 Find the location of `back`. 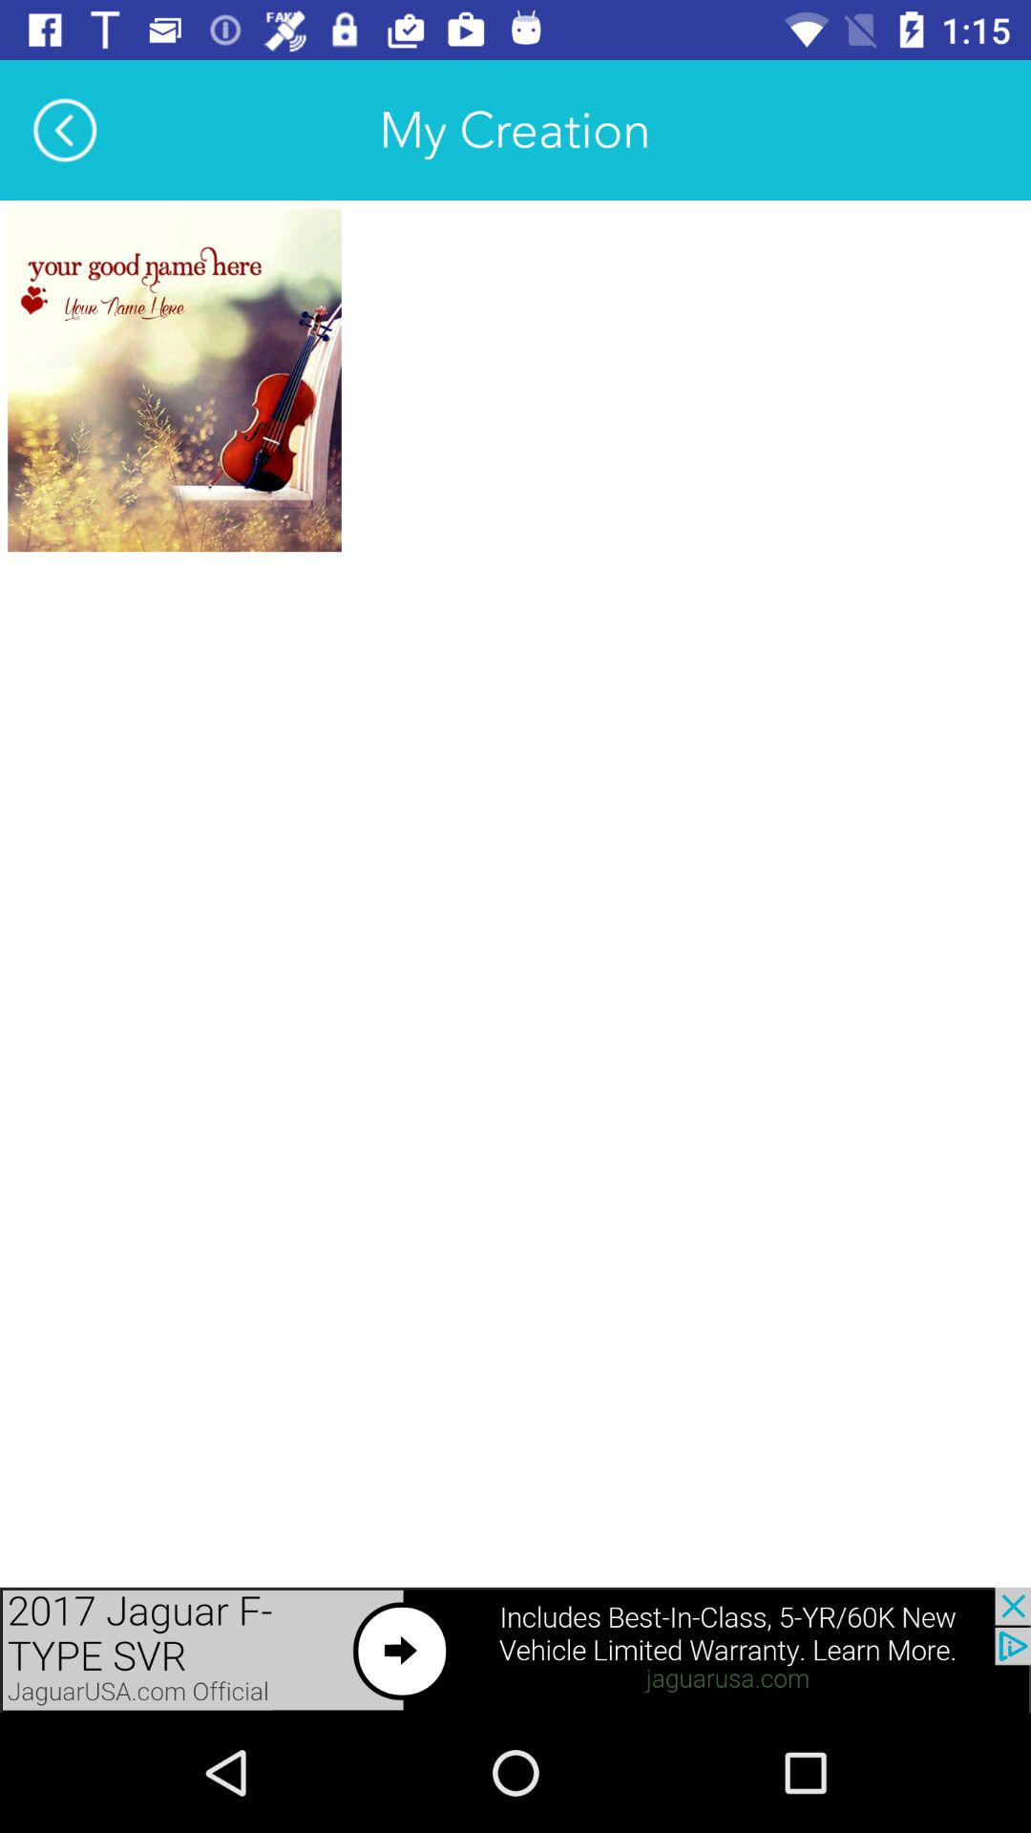

back is located at coordinates (65, 130).